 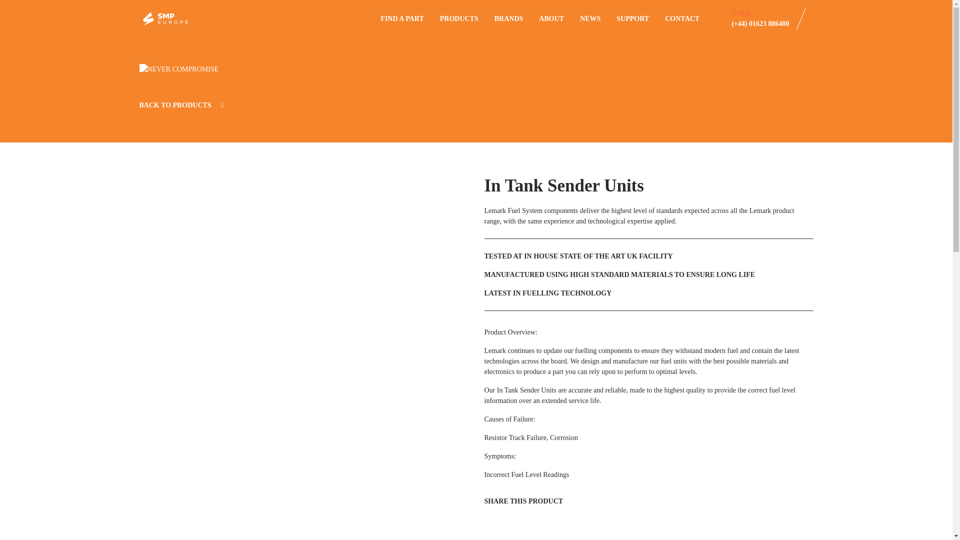 What do you see at coordinates (401, 18) in the screenshot?
I see `FIND A PART` at bounding box center [401, 18].